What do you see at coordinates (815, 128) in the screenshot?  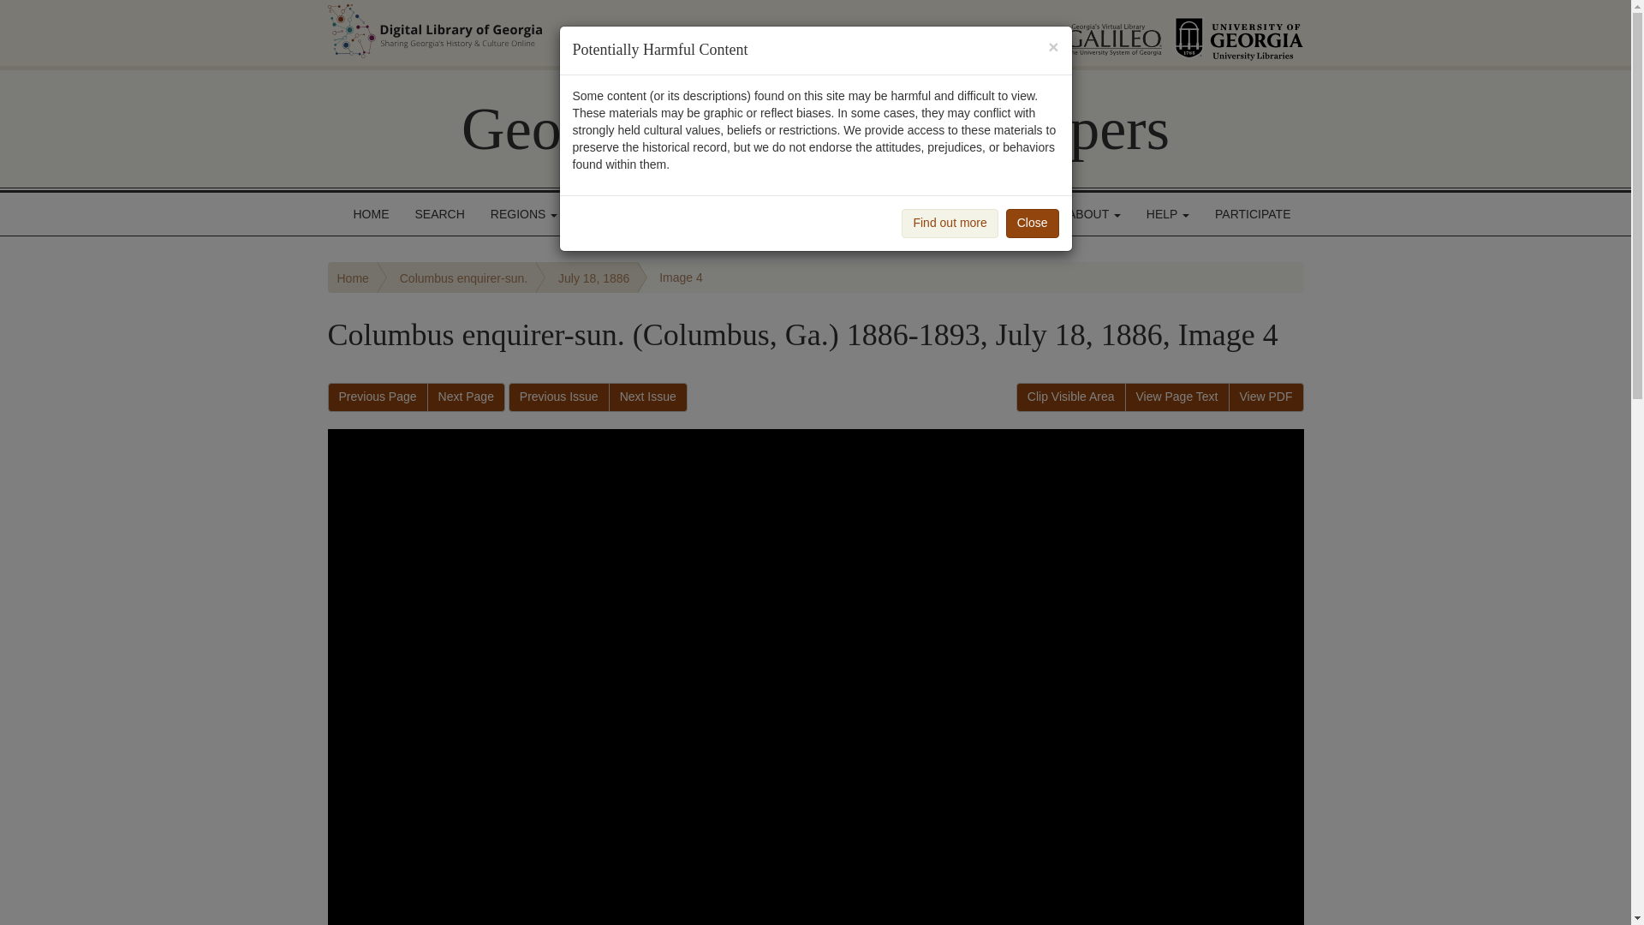 I see `GHNP Homepage` at bounding box center [815, 128].